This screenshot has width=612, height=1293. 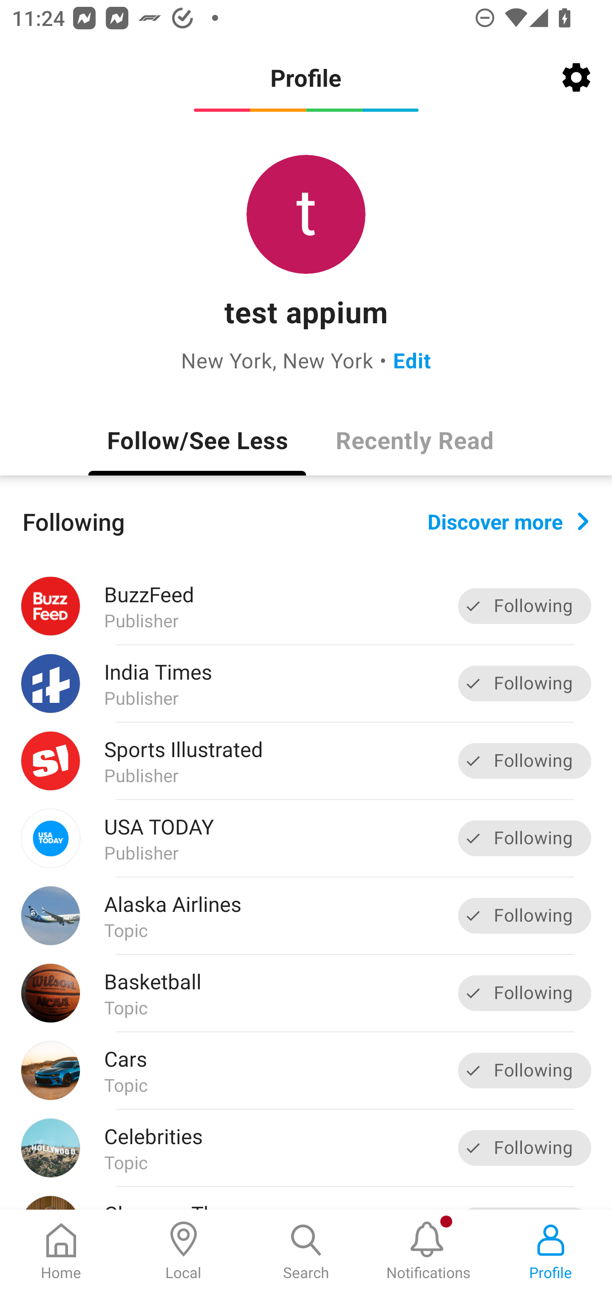 I want to click on Search, so click(x=306, y=1251).